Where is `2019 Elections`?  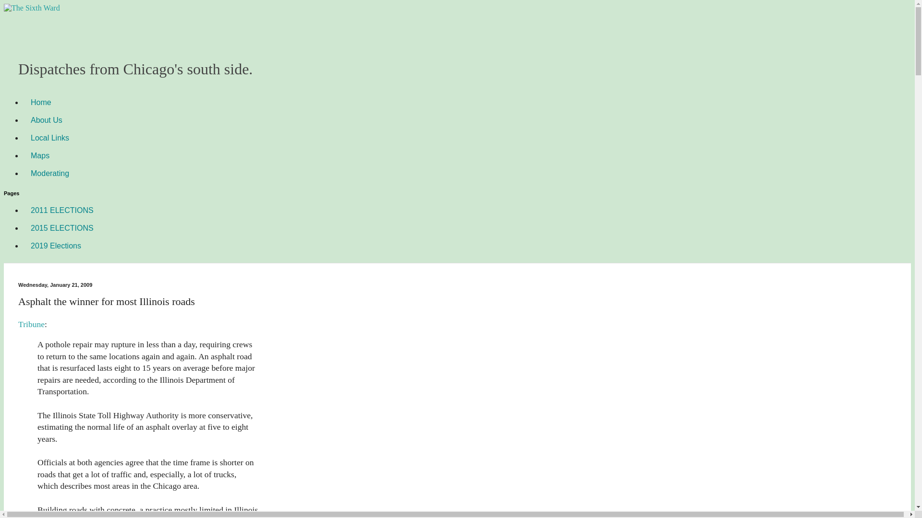 2019 Elections is located at coordinates (56, 246).